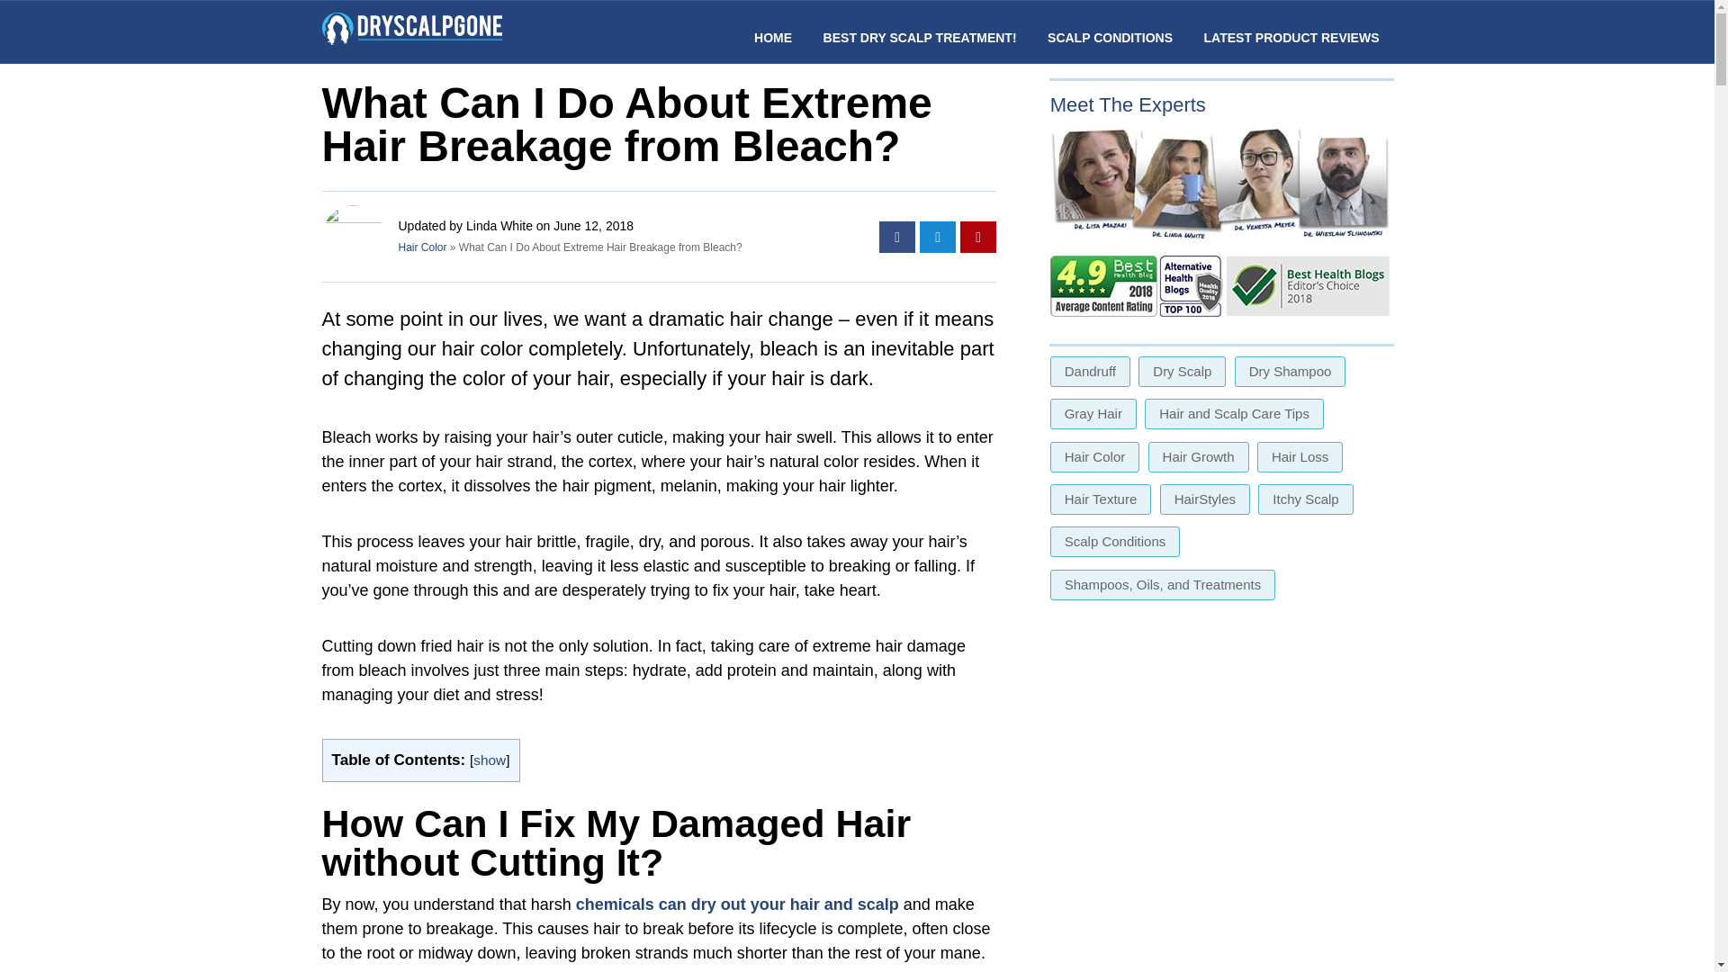 The height and width of the screenshot is (972, 1728). What do you see at coordinates (1163, 585) in the screenshot?
I see `Shampoos, Oils, and Treatments` at bounding box center [1163, 585].